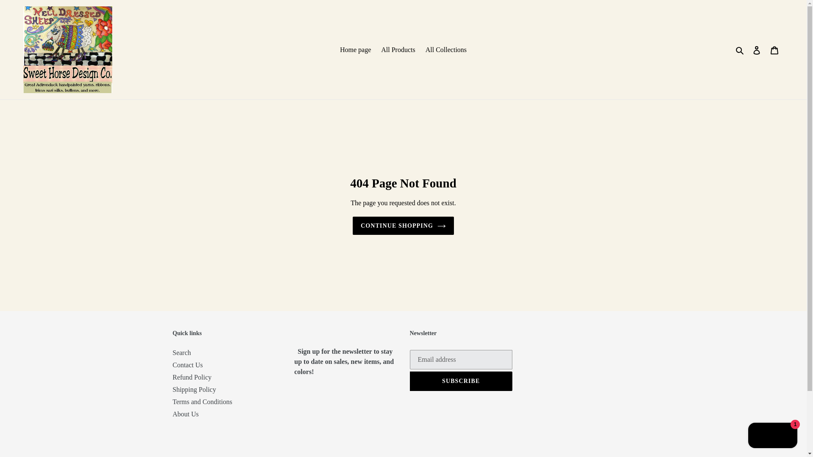 This screenshot has height=457, width=813. I want to click on About Us, so click(185, 414).